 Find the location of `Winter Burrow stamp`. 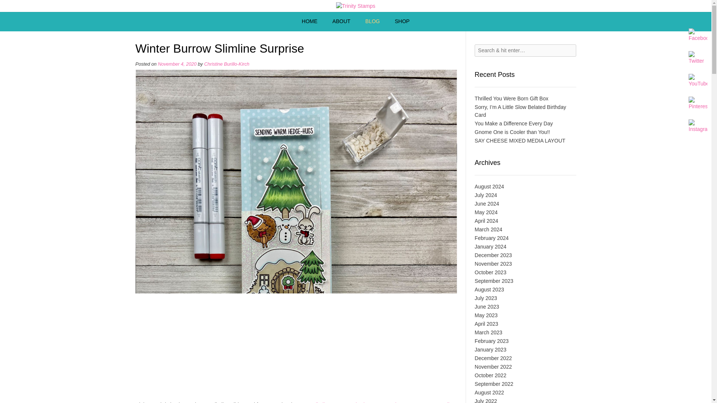

Winter Burrow stamp is located at coordinates (415, 402).